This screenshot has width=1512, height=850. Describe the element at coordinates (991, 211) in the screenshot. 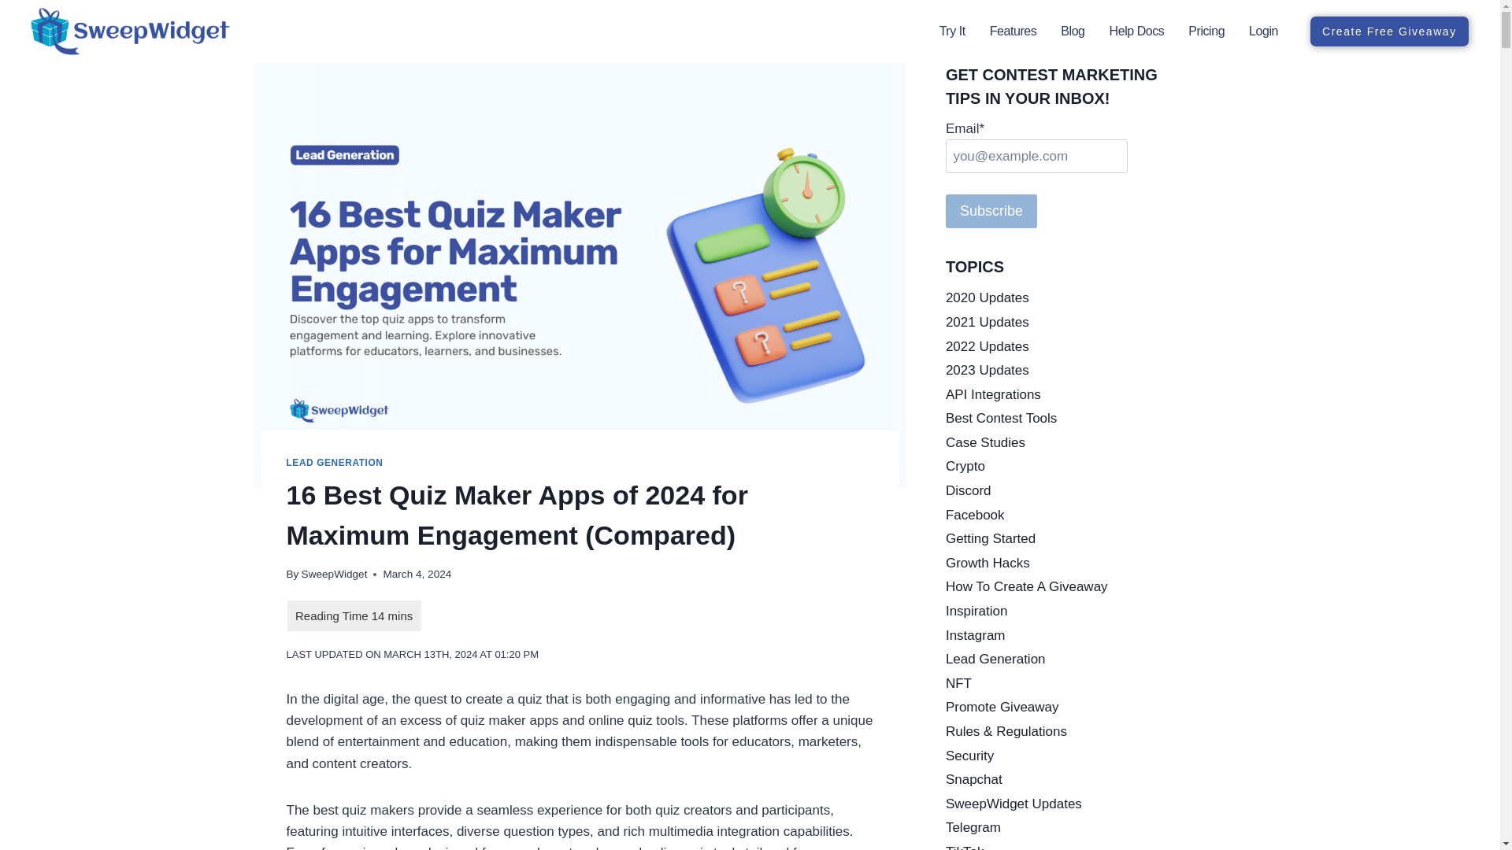

I see `Subscribe` at that location.